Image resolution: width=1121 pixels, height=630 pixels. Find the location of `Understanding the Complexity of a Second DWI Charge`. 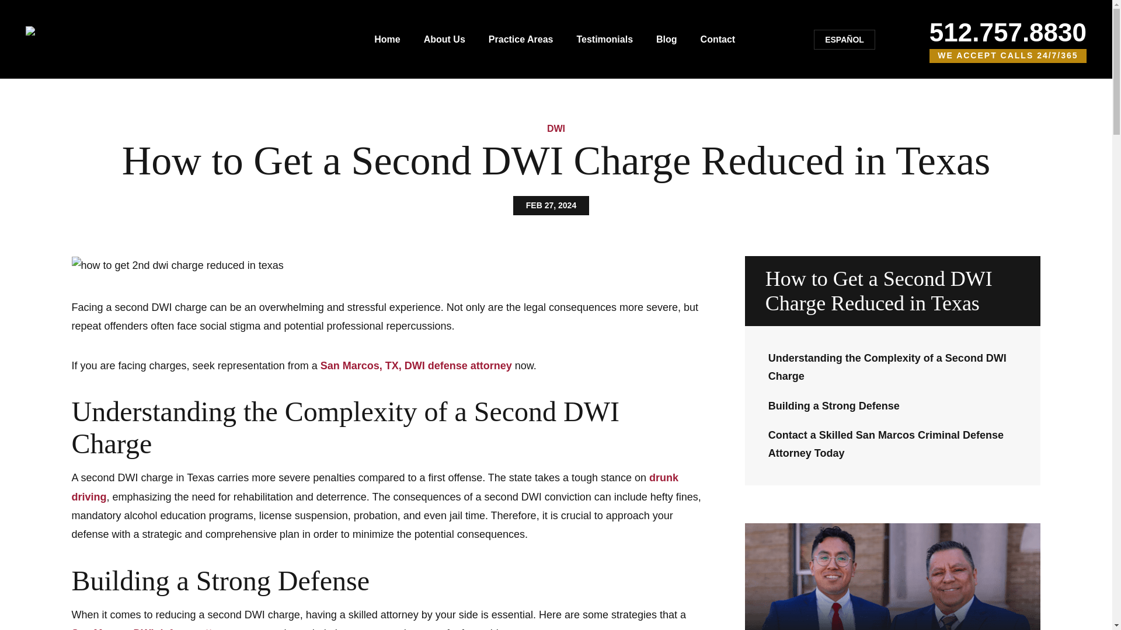

Understanding the Complexity of a Second DWI Charge is located at coordinates (887, 366).